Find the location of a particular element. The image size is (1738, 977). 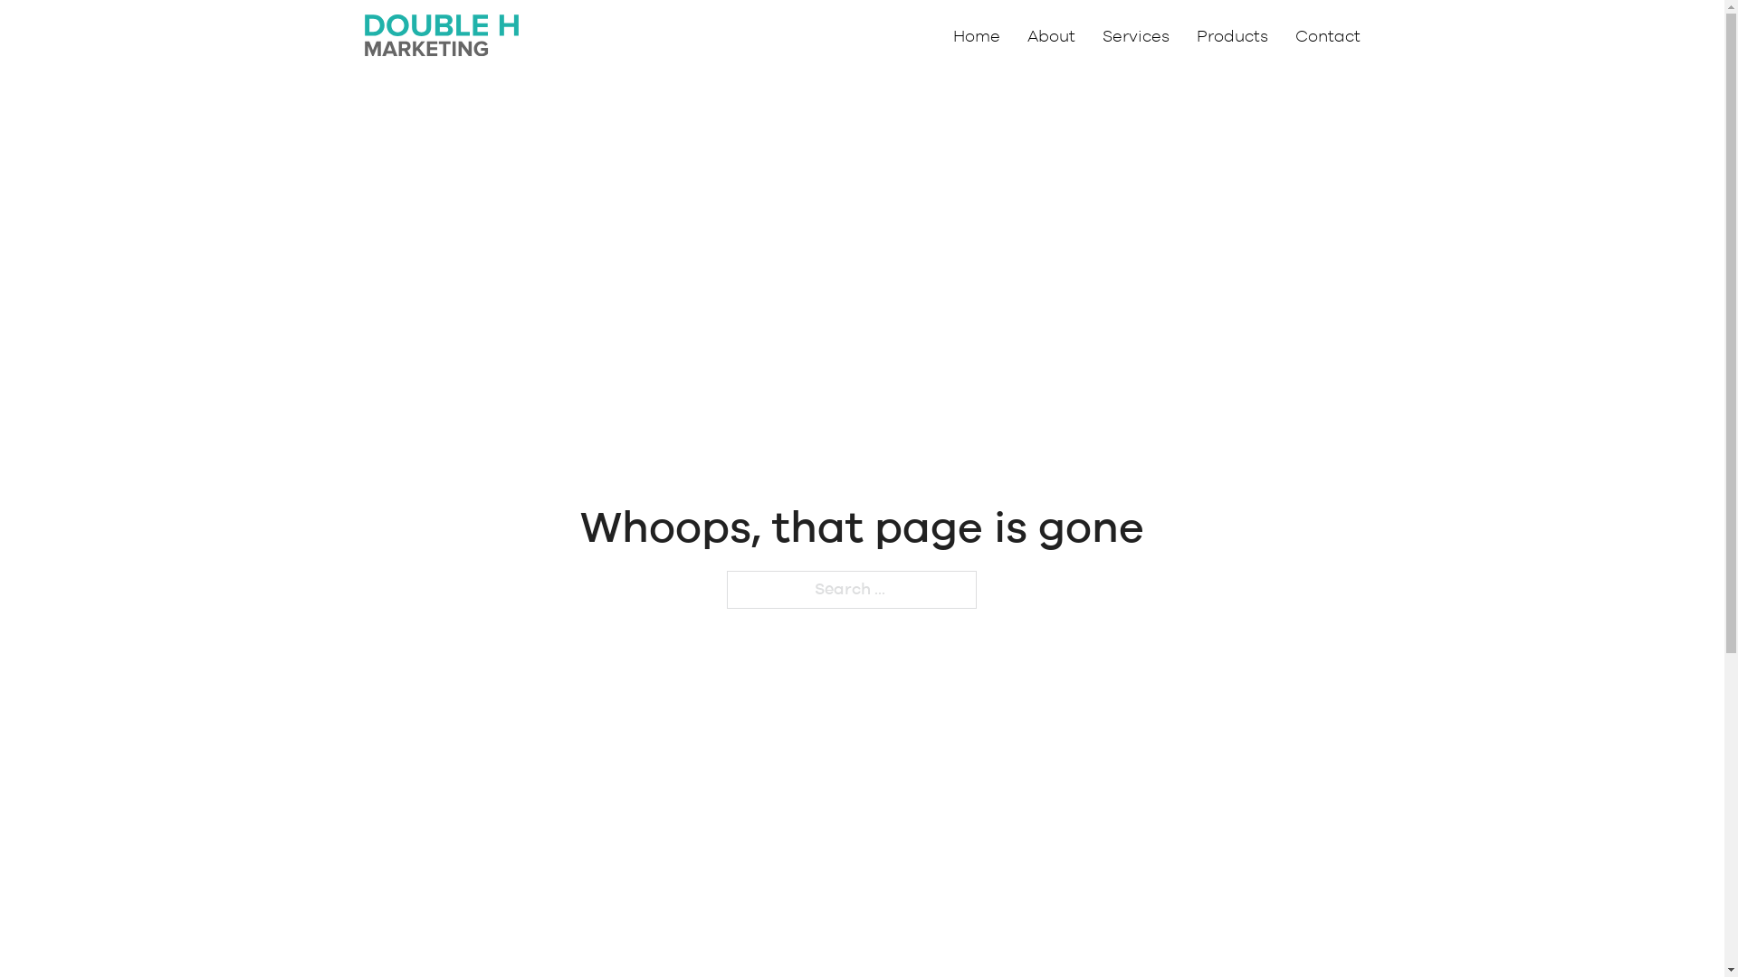

About is located at coordinates (1050, 38).